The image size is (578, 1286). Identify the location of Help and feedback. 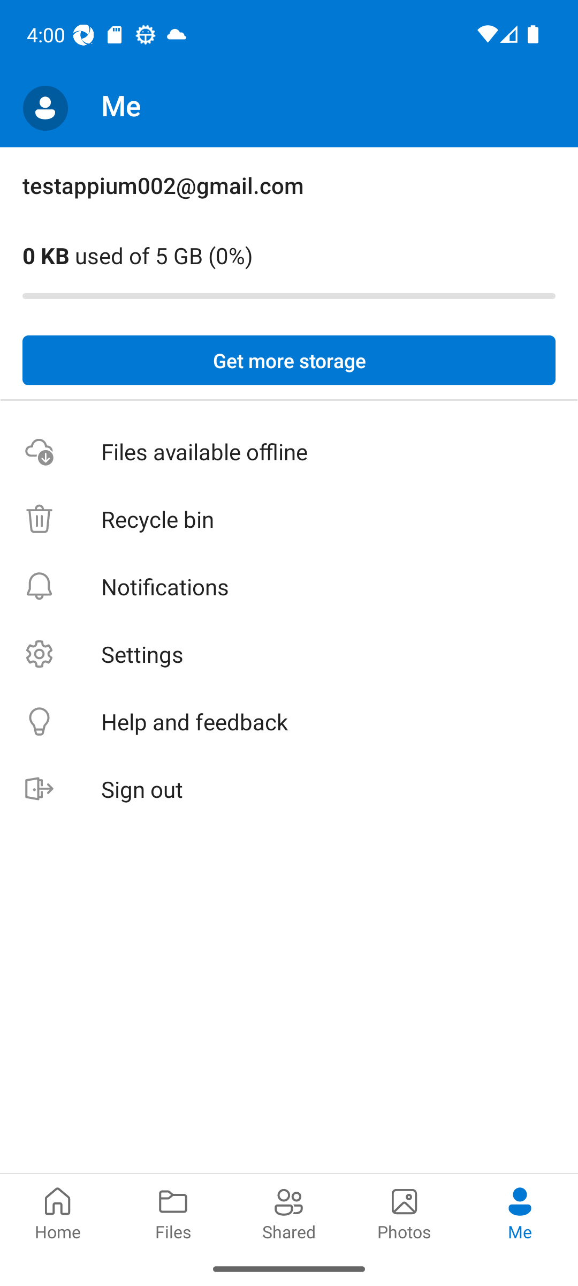
(289, 722).